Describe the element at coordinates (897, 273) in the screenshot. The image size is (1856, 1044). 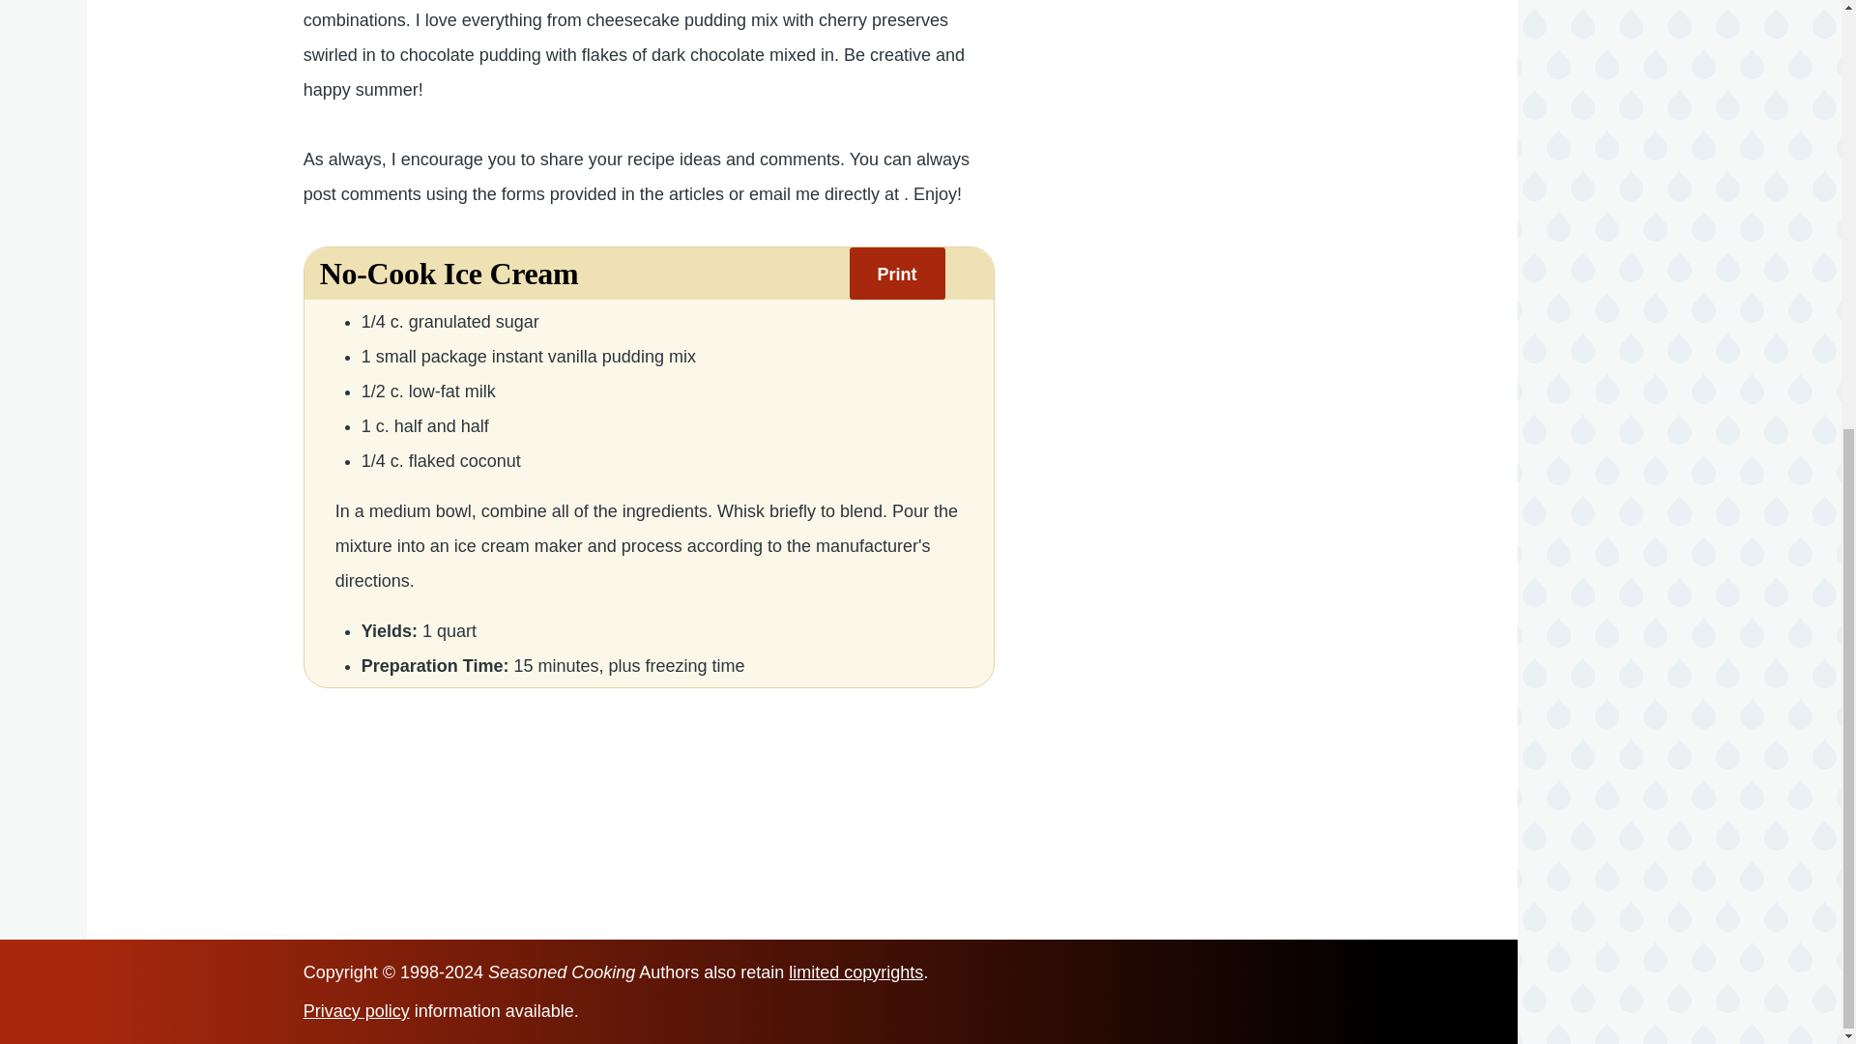
I see `Print` at that location.